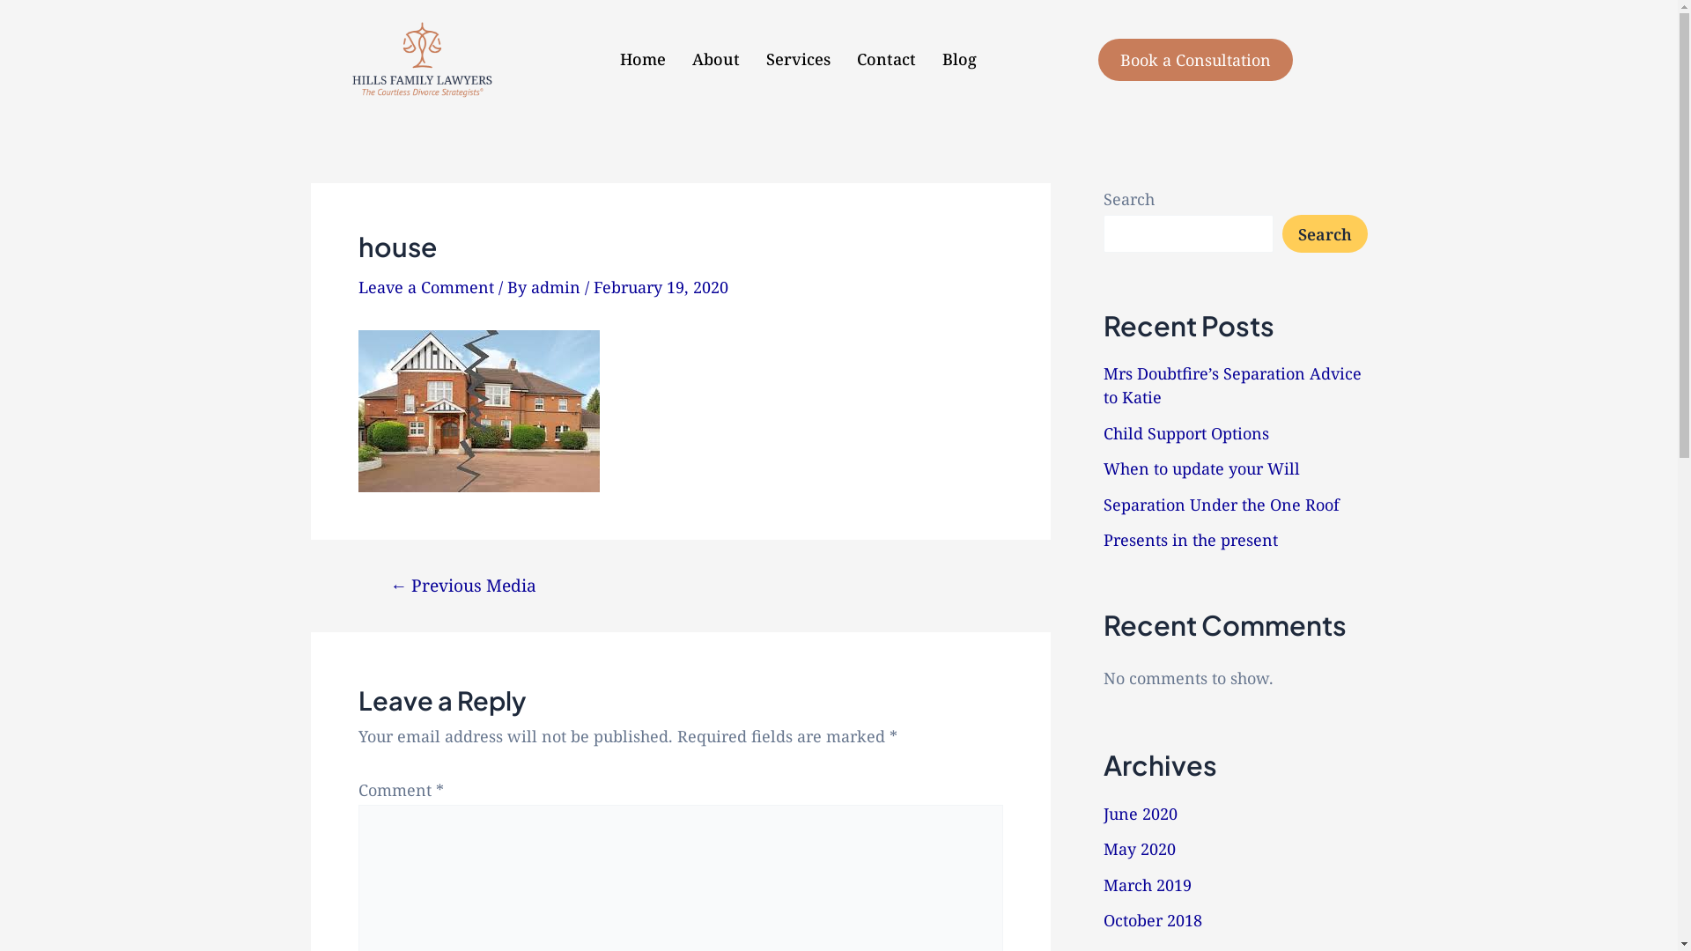 Image resolution: width=1691 pixels, height=951 pixels. Describe the element at coordinates (1152, 920) in the screenshot. I see `October 2018` at that location.